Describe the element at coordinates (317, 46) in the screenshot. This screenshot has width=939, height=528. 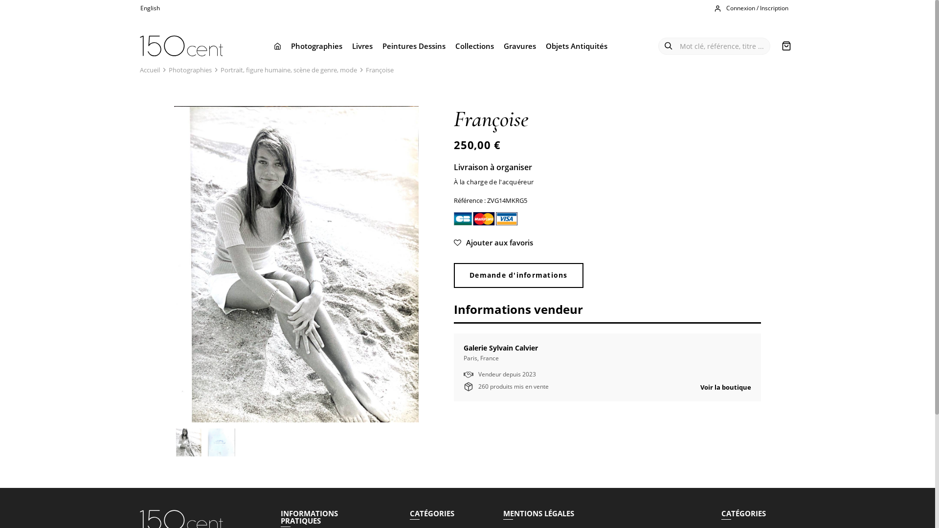
I see `Photographies` at that location.